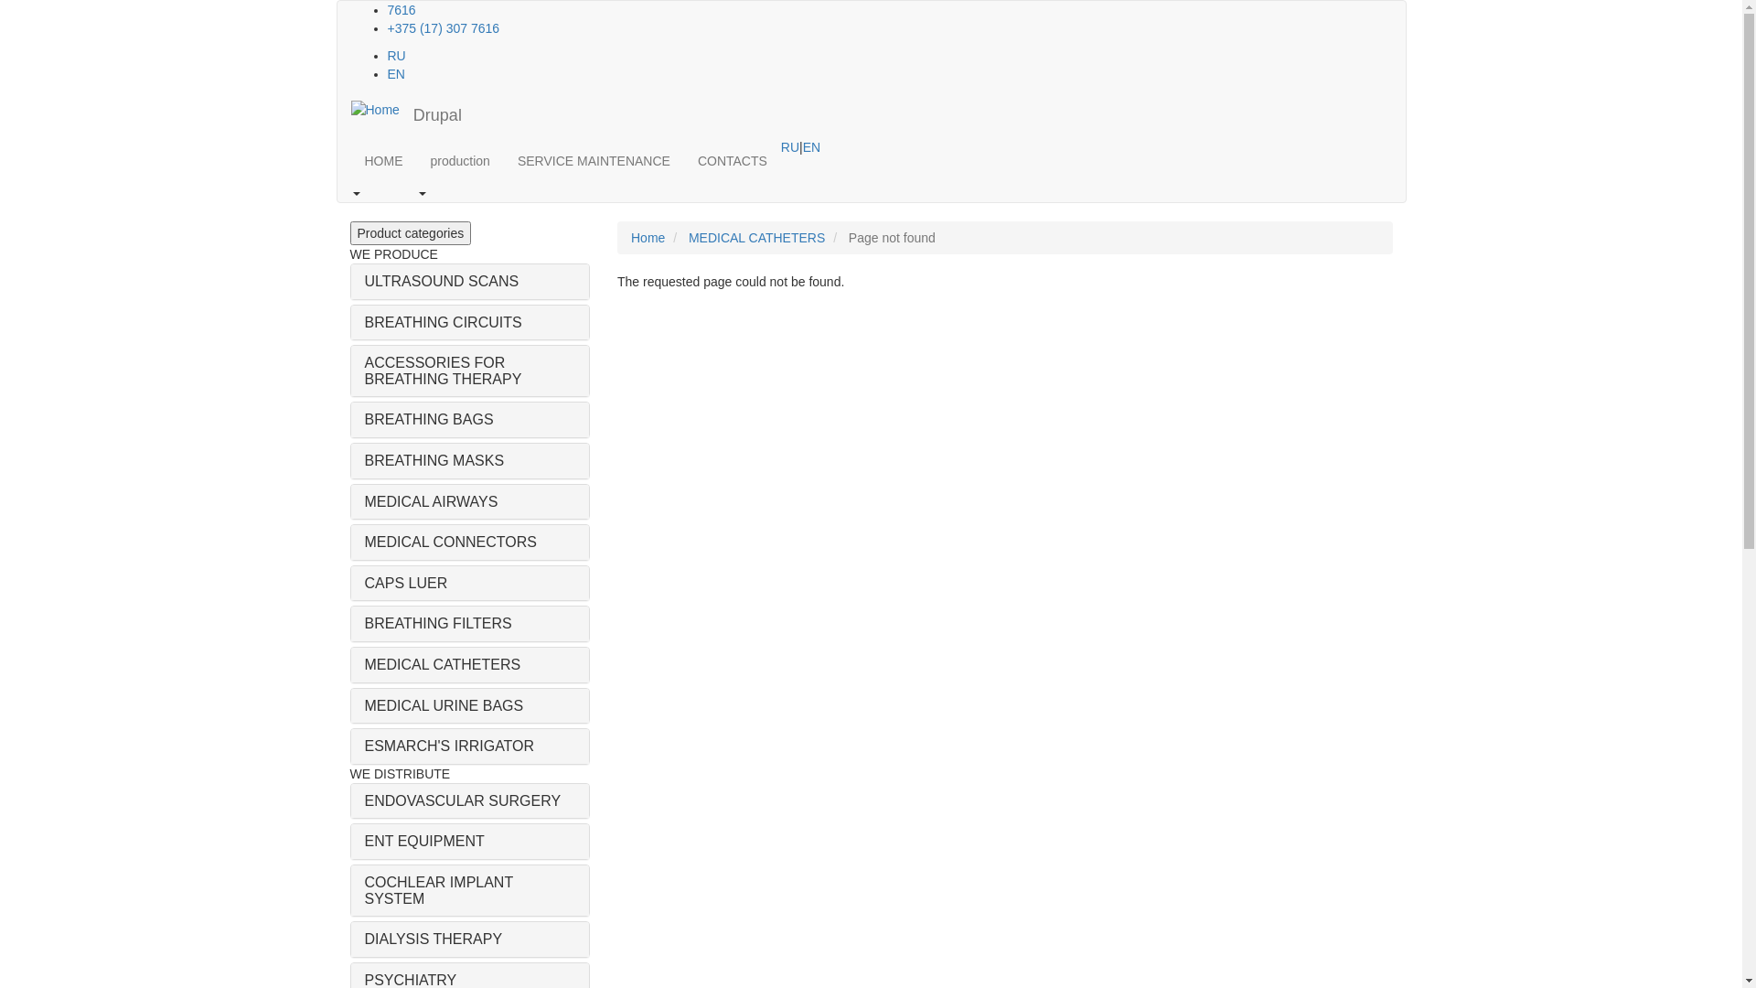  I want to click on DIALYSIS THERAPY, so click(434, 939).